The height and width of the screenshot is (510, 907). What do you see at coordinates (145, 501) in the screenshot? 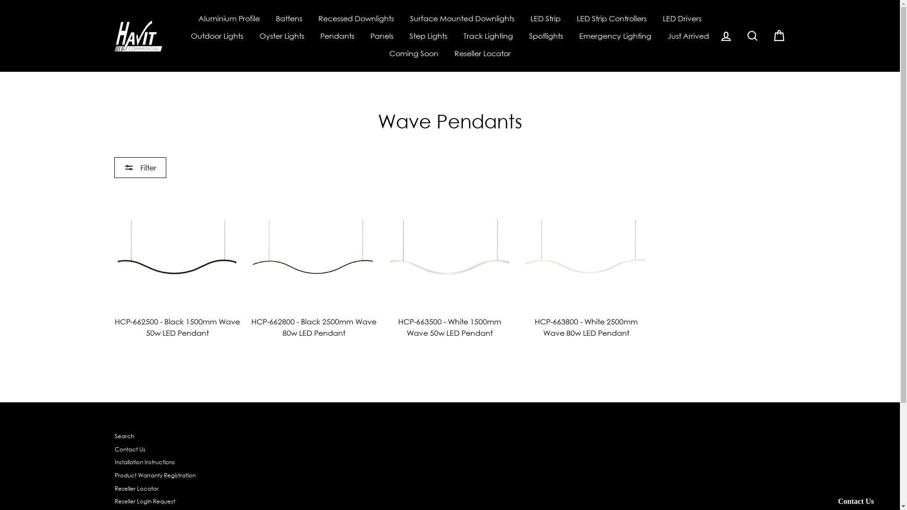
I see `Reseller Login Request` at bounding box center [145, 501].